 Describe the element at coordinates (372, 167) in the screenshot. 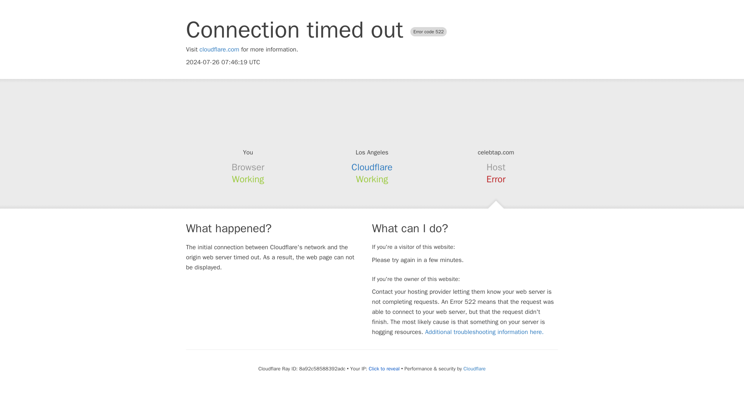

I see `Cloudflare` at that location.